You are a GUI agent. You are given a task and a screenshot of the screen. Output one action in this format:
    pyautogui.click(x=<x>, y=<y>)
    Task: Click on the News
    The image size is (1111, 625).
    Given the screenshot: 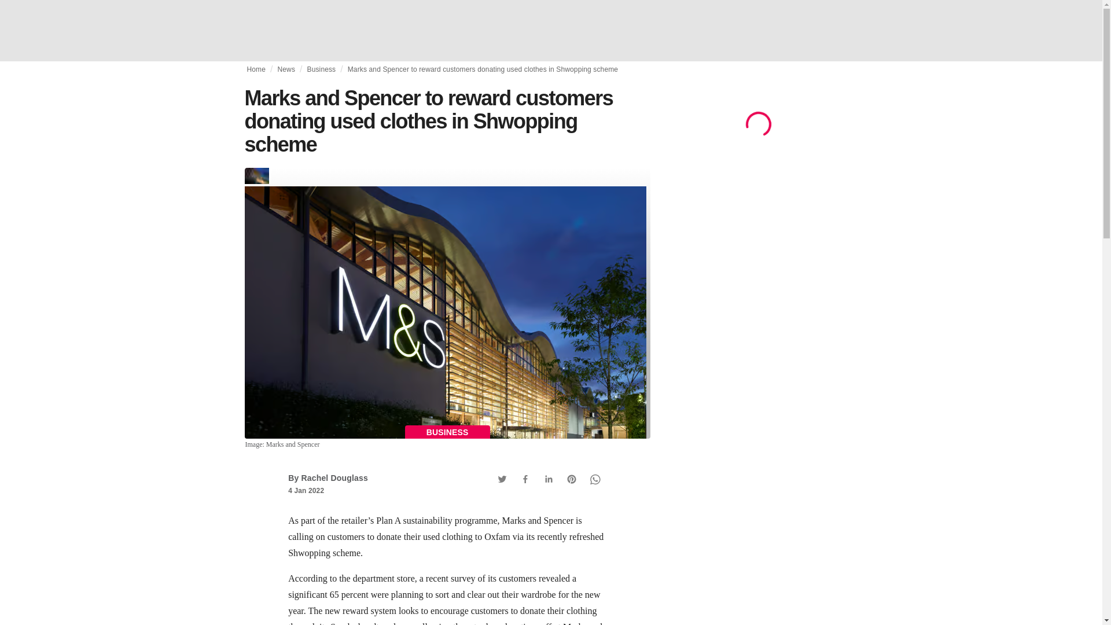 What is the action you would take?
    pyautogui.click(x=286, y=69)
    